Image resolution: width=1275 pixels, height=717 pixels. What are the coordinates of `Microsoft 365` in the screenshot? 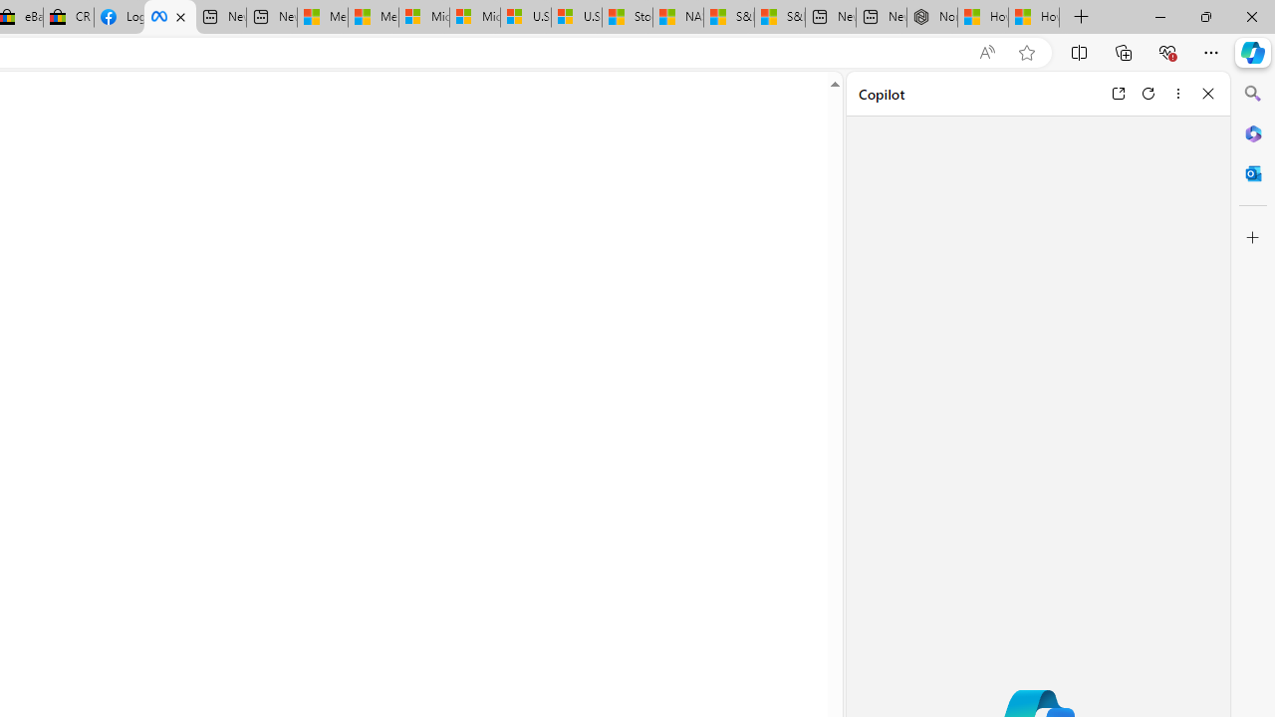 It's located at (1253, 132).